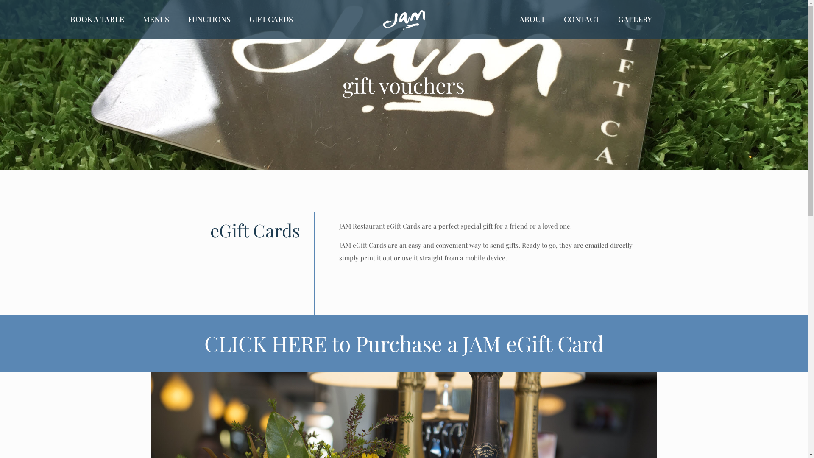 This screenshot has width=814, height=458. What do you see at coordinates (209, 19) in the screenshot?
I see `FUNCTIONS` at bounding box center [209, 19].